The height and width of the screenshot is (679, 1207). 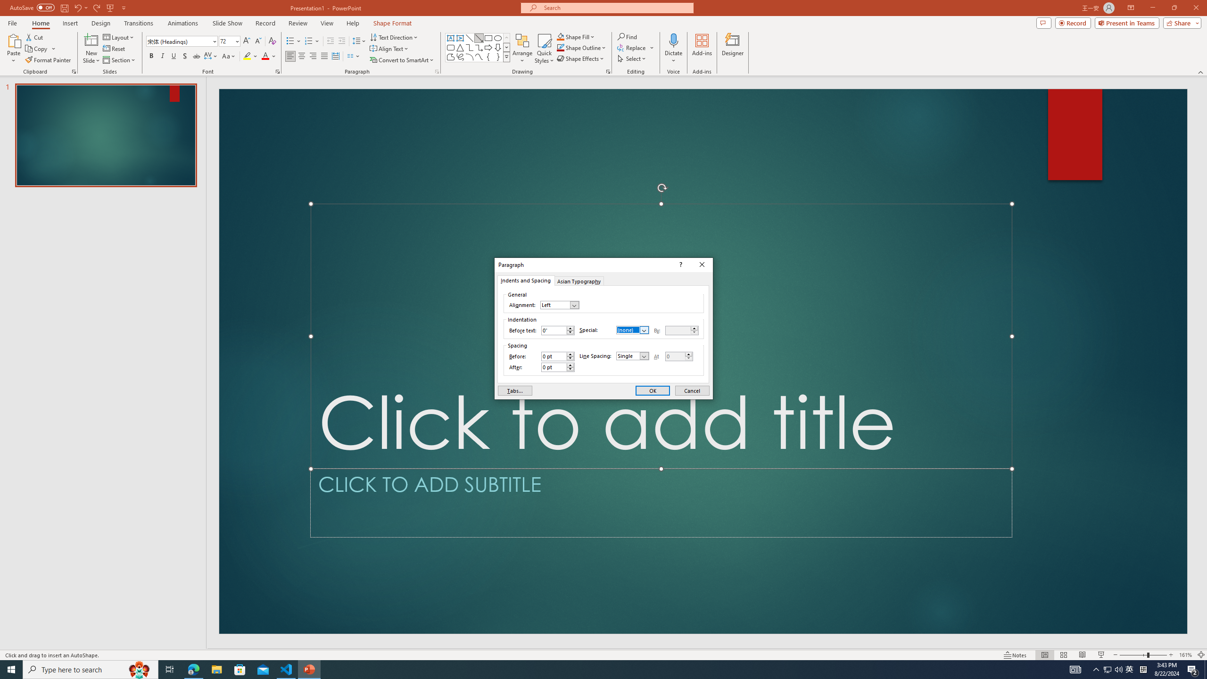 What do you see at coordinates (460, 38) in the screenshot?
I see `Vertical Text Box` at bounding box center [460, 38].